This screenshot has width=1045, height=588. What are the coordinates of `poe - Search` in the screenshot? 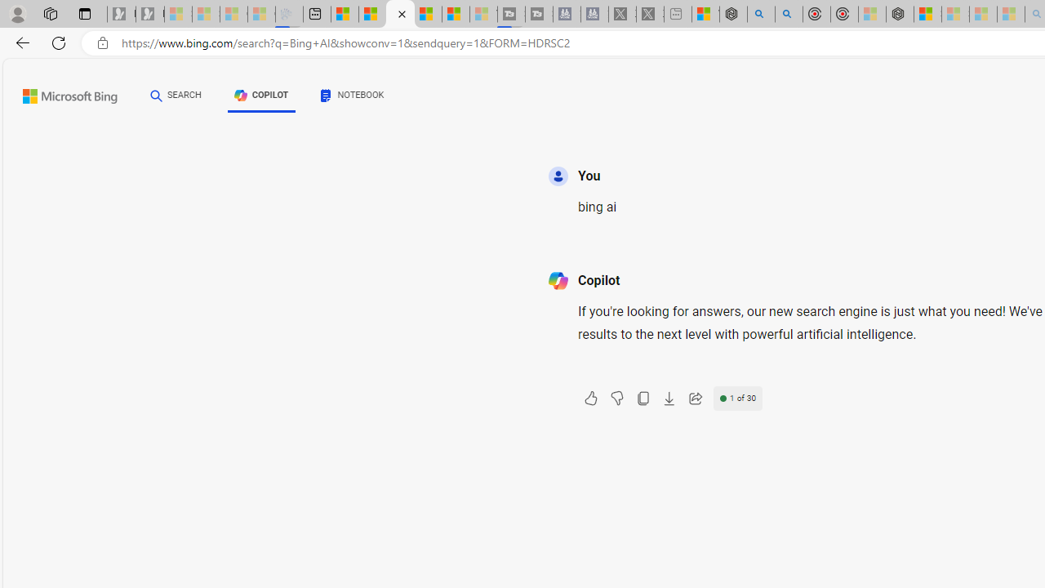 It's located at (761, 15).